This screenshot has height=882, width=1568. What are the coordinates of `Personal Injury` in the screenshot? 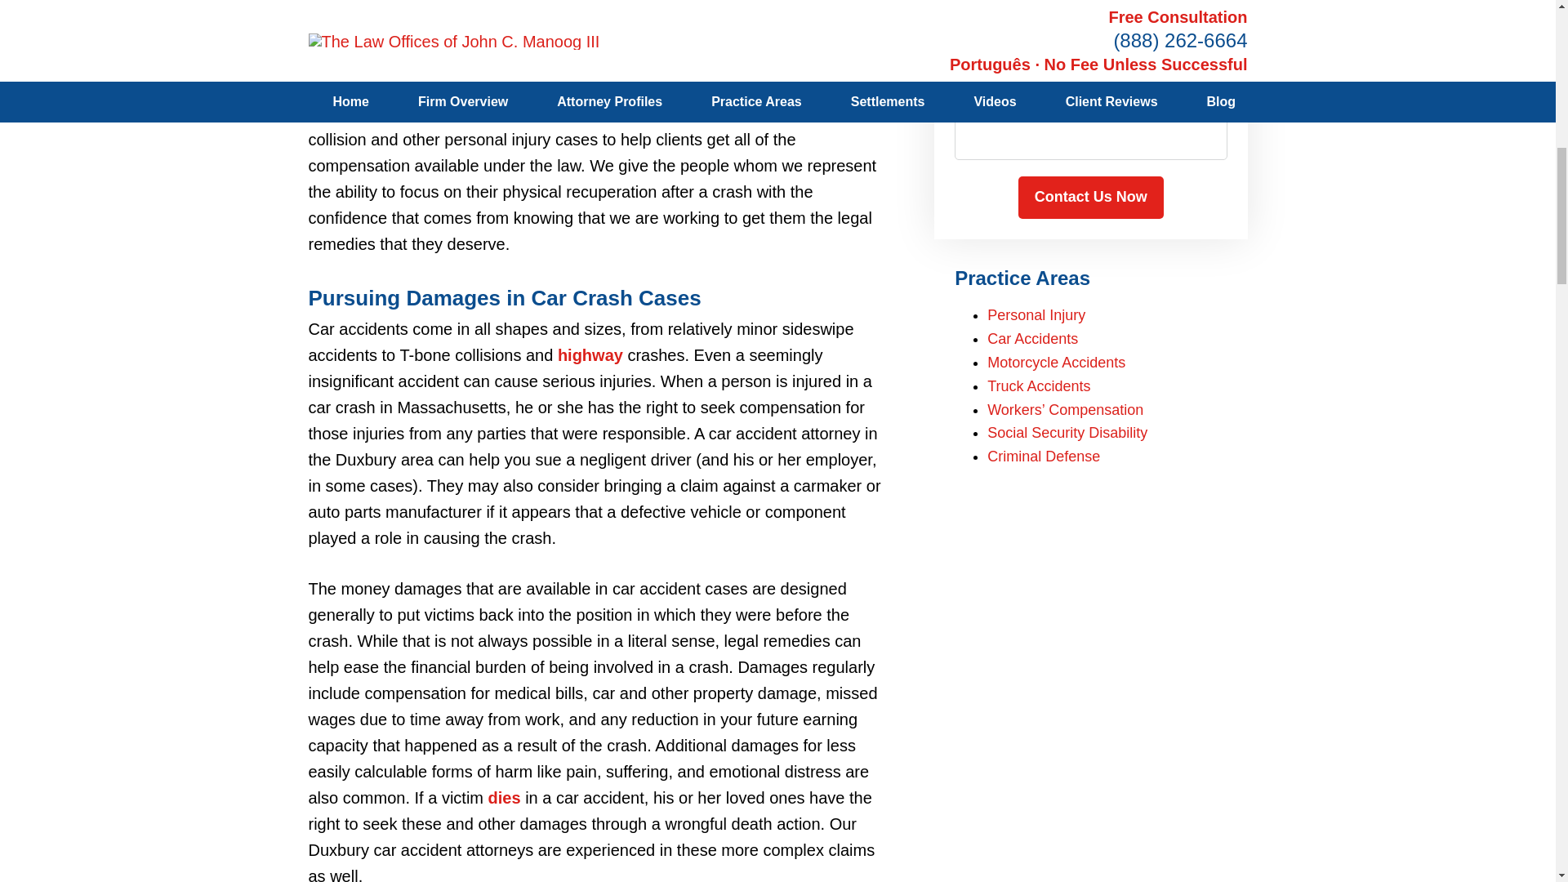 It's located at (1036, 315).